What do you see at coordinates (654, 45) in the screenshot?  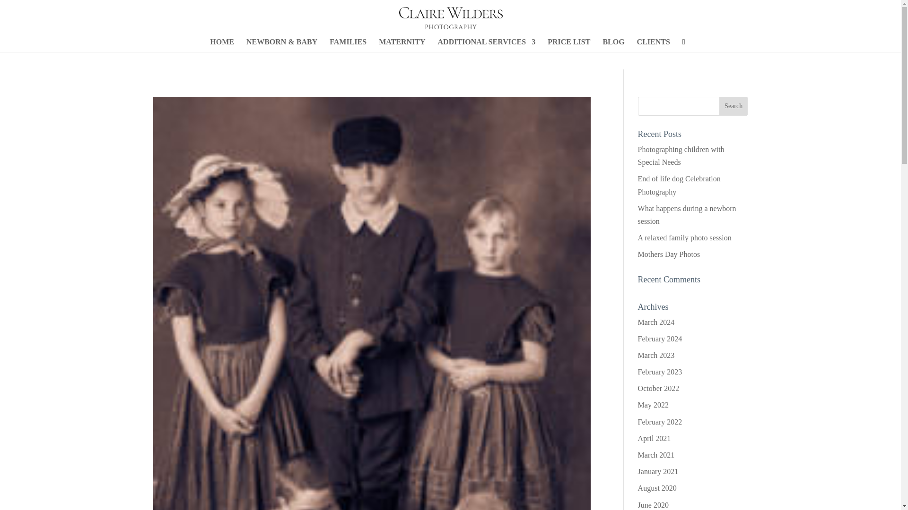 I see `CLIENTS` at bounding box center [654, 45].